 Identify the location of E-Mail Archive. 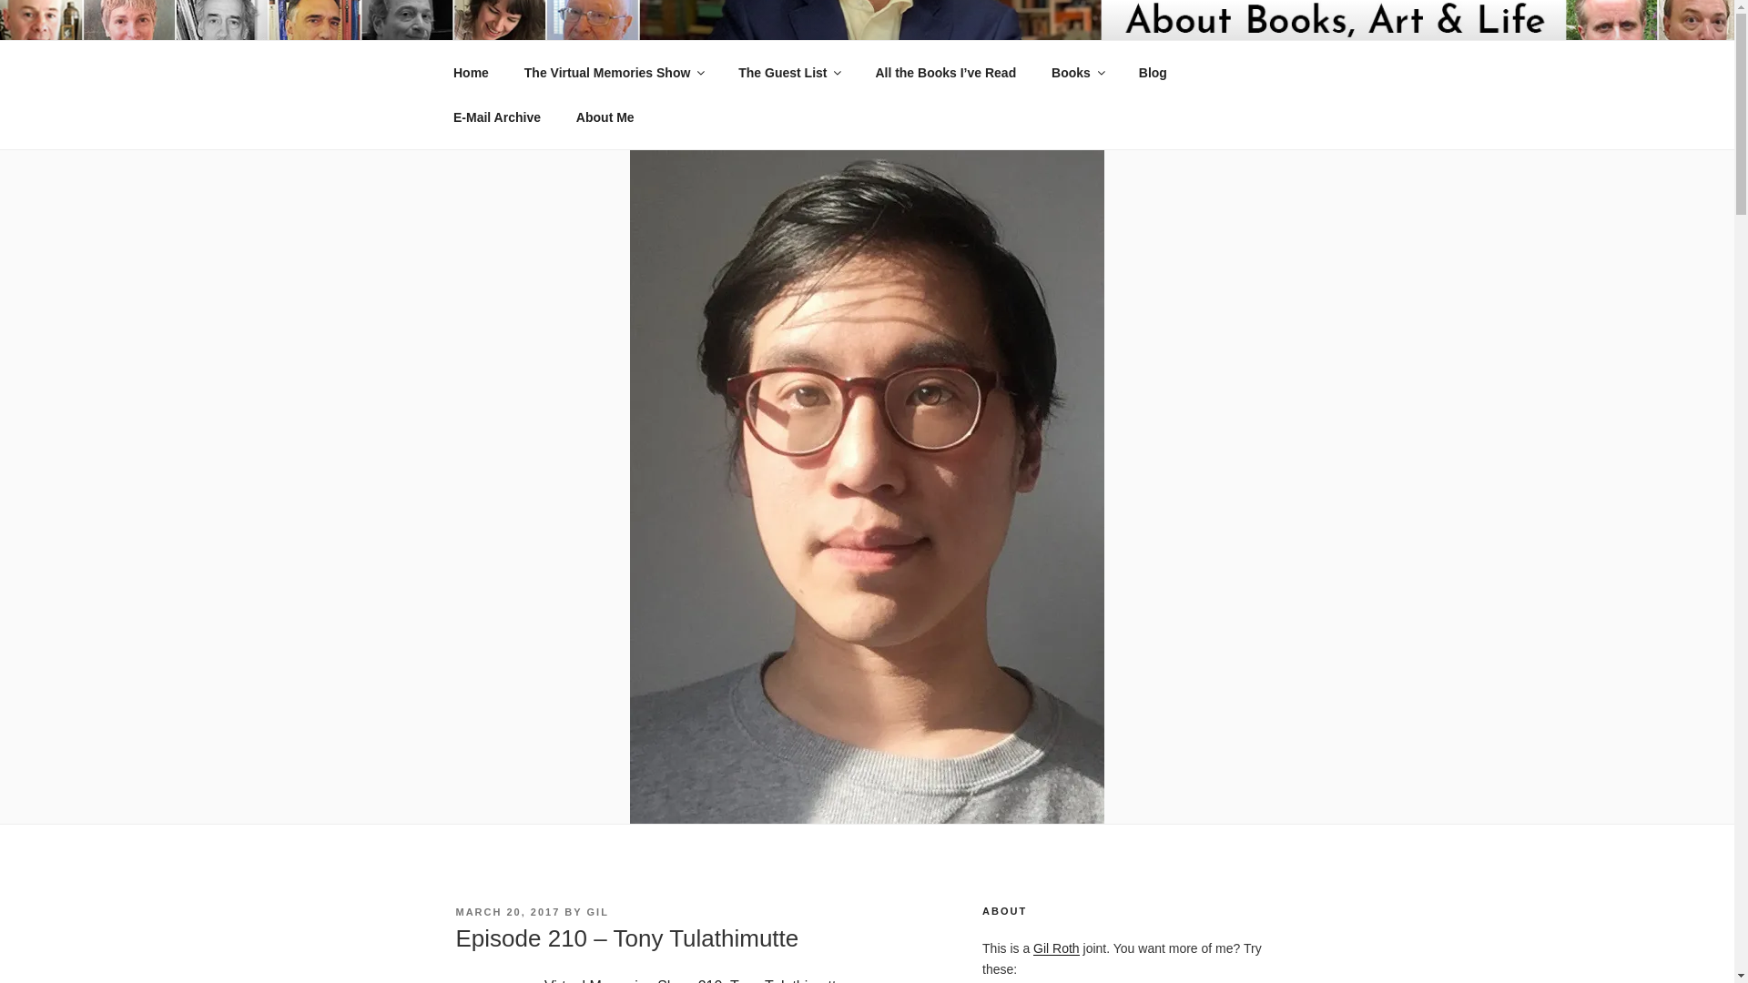
(496, 117).